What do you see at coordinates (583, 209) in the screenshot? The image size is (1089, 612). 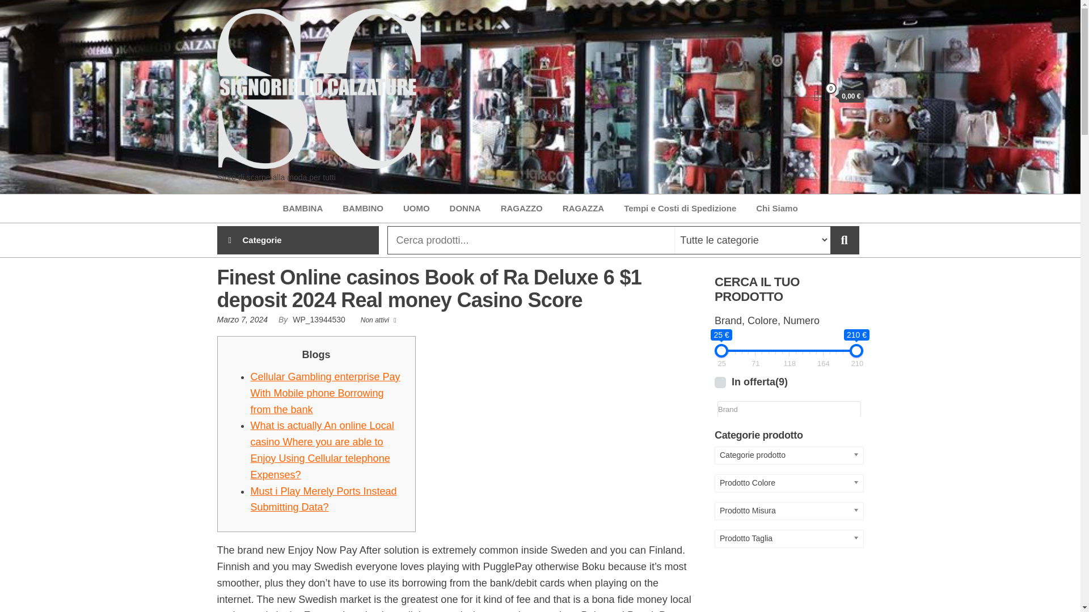 I see `RAGAZZA` at bounding box center [583, 209].